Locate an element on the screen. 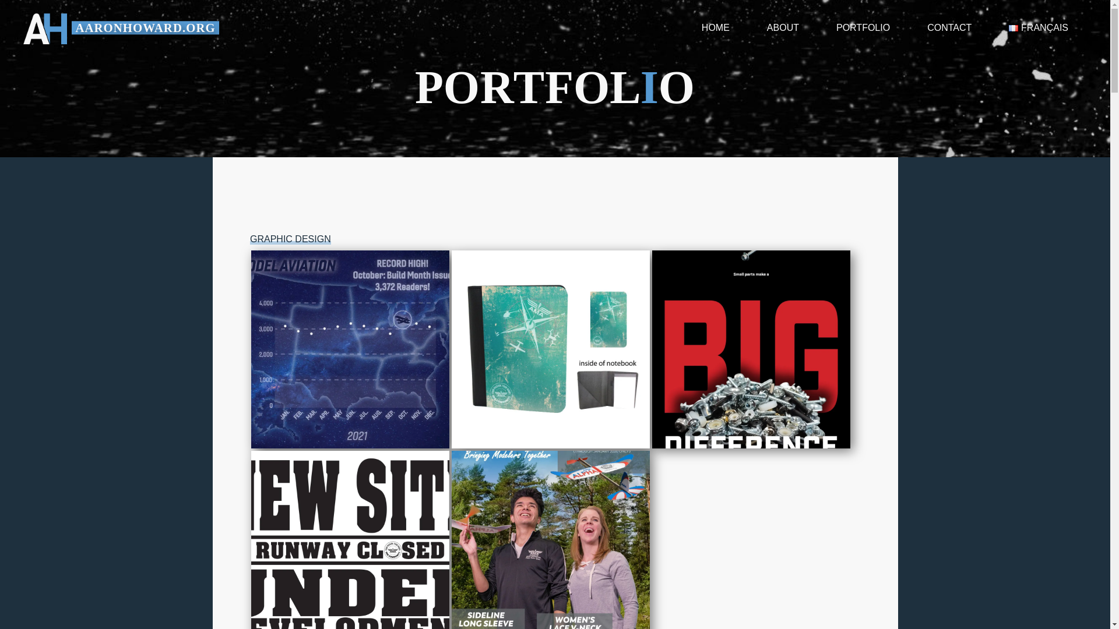 This screenshot has width=1119, height=629. HOME is located at coordinates (716, 27).